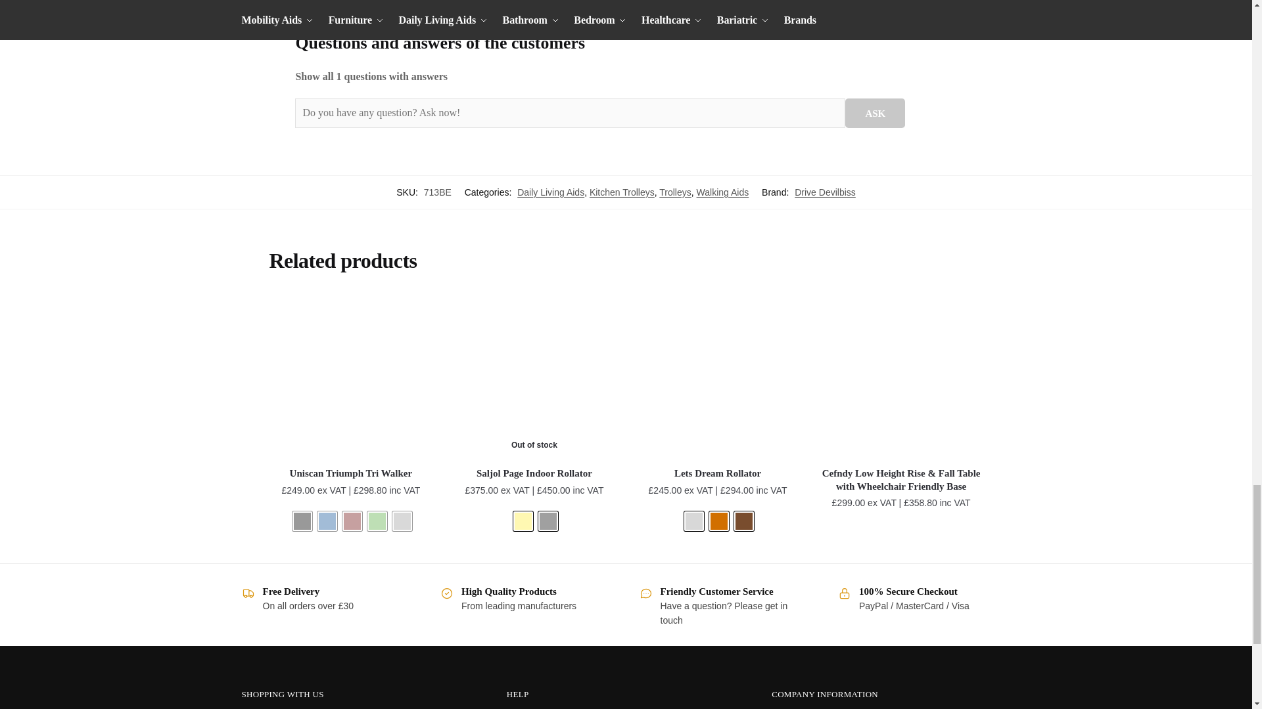  Describe the element at coordinates (402, 521) in the screenshot. I see `Saljol Page Indoor Rollator` at that location.